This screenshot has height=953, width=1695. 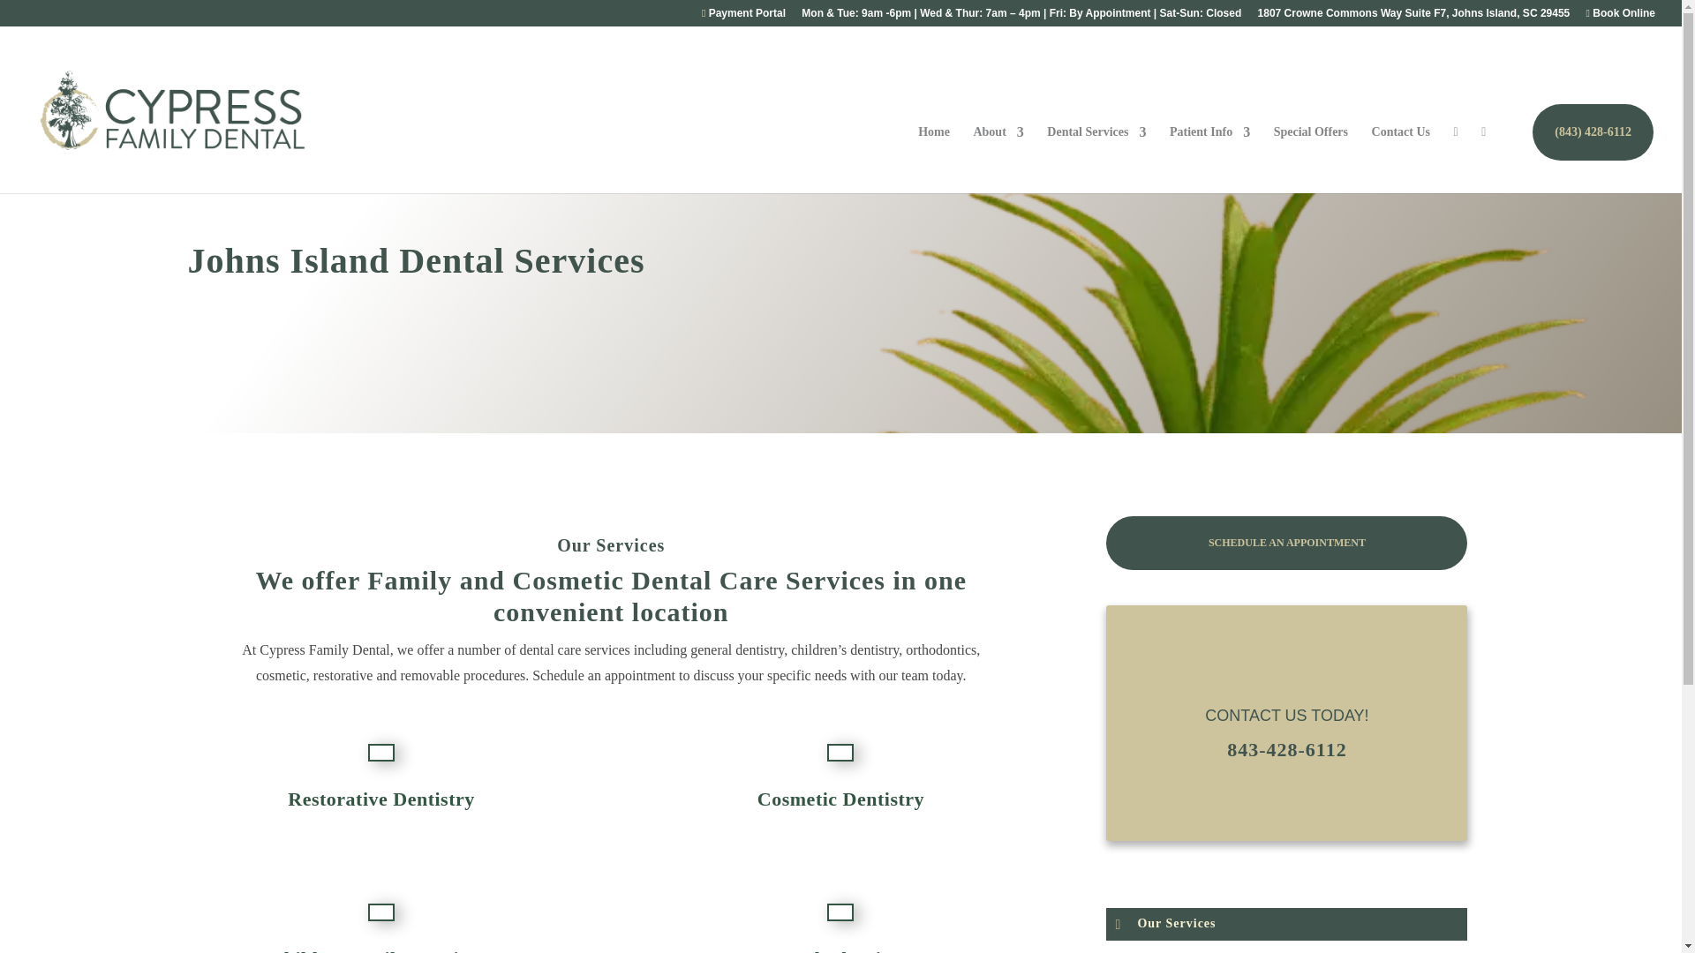 I want to click on 1807 Crowne Commons Way Suite F7, Johns Island, SC 29455, so click(x=1414, y=17).